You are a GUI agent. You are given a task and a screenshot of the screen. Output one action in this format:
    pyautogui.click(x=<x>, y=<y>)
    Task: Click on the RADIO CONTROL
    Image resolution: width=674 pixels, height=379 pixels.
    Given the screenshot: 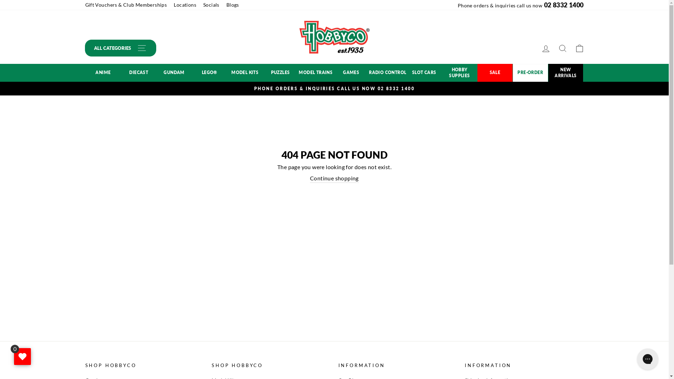 What is the action you would take?
    pyautogui.click(x=388, y=73)
    